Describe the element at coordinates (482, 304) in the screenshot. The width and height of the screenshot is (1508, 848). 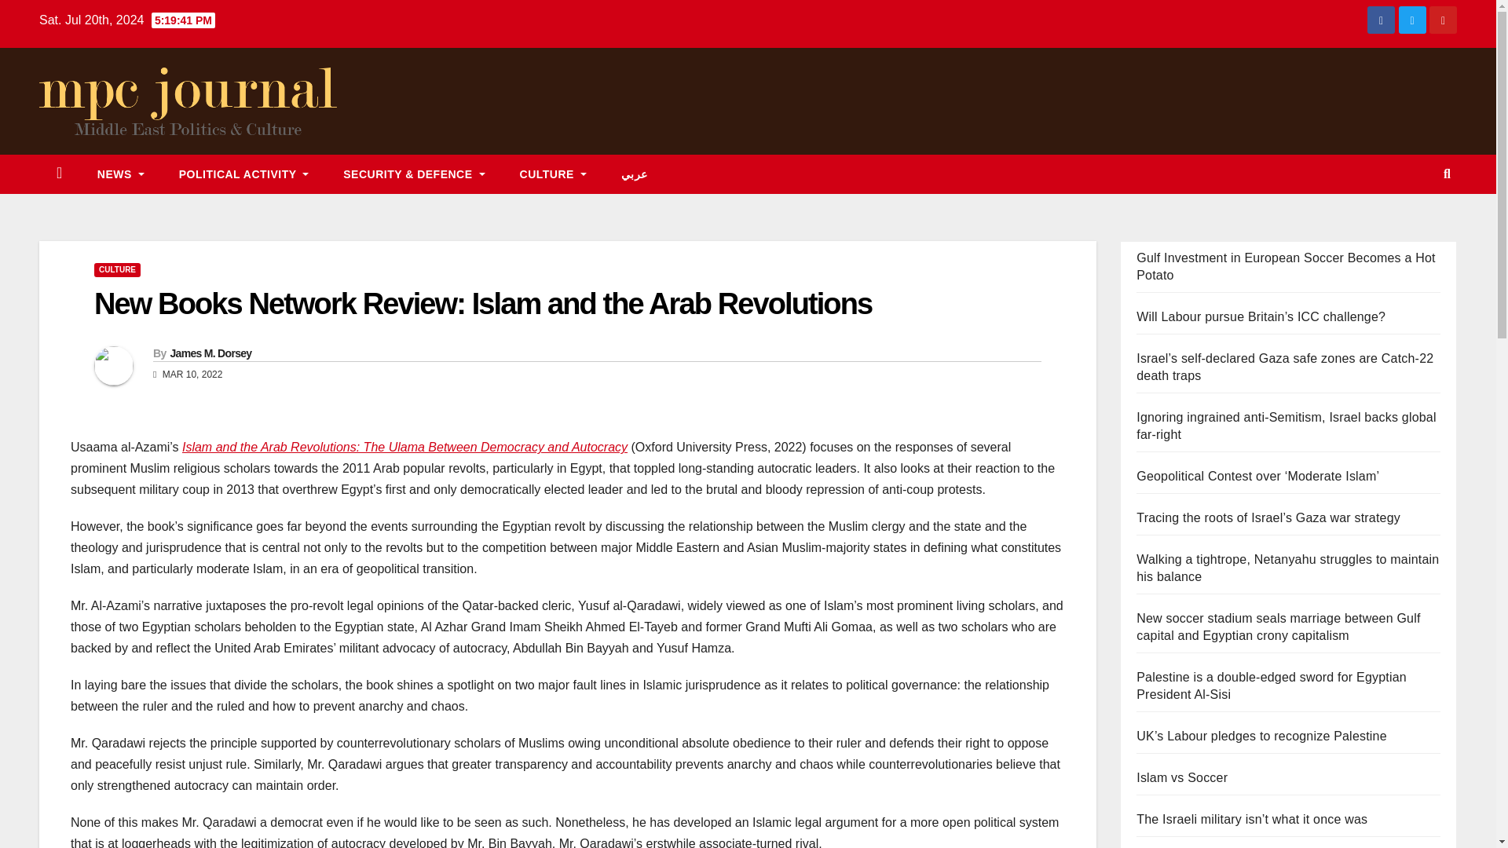
I see `New Books Network Review: Islam and the Arab Revolutions` at that location.